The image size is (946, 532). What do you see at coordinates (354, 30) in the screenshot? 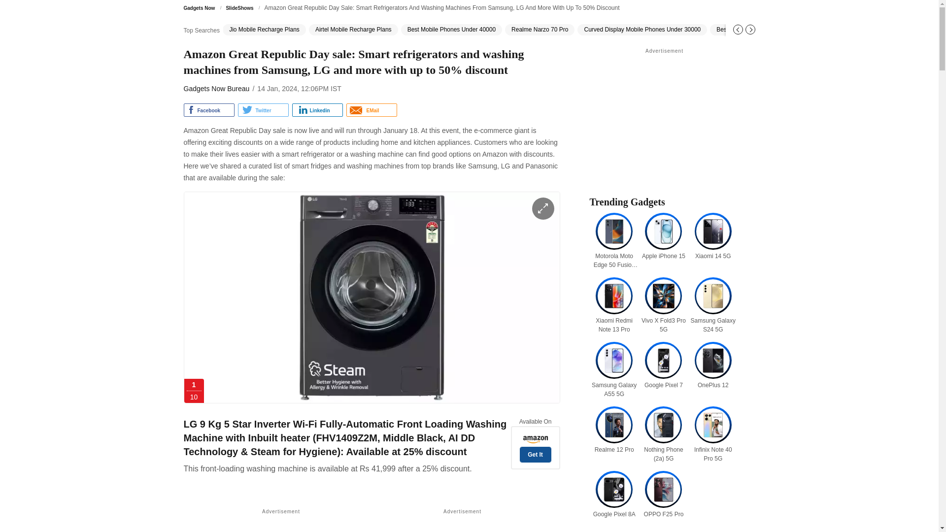
I see `Airtel Mobile Recharge Plans` at bounding box center [354, 30].